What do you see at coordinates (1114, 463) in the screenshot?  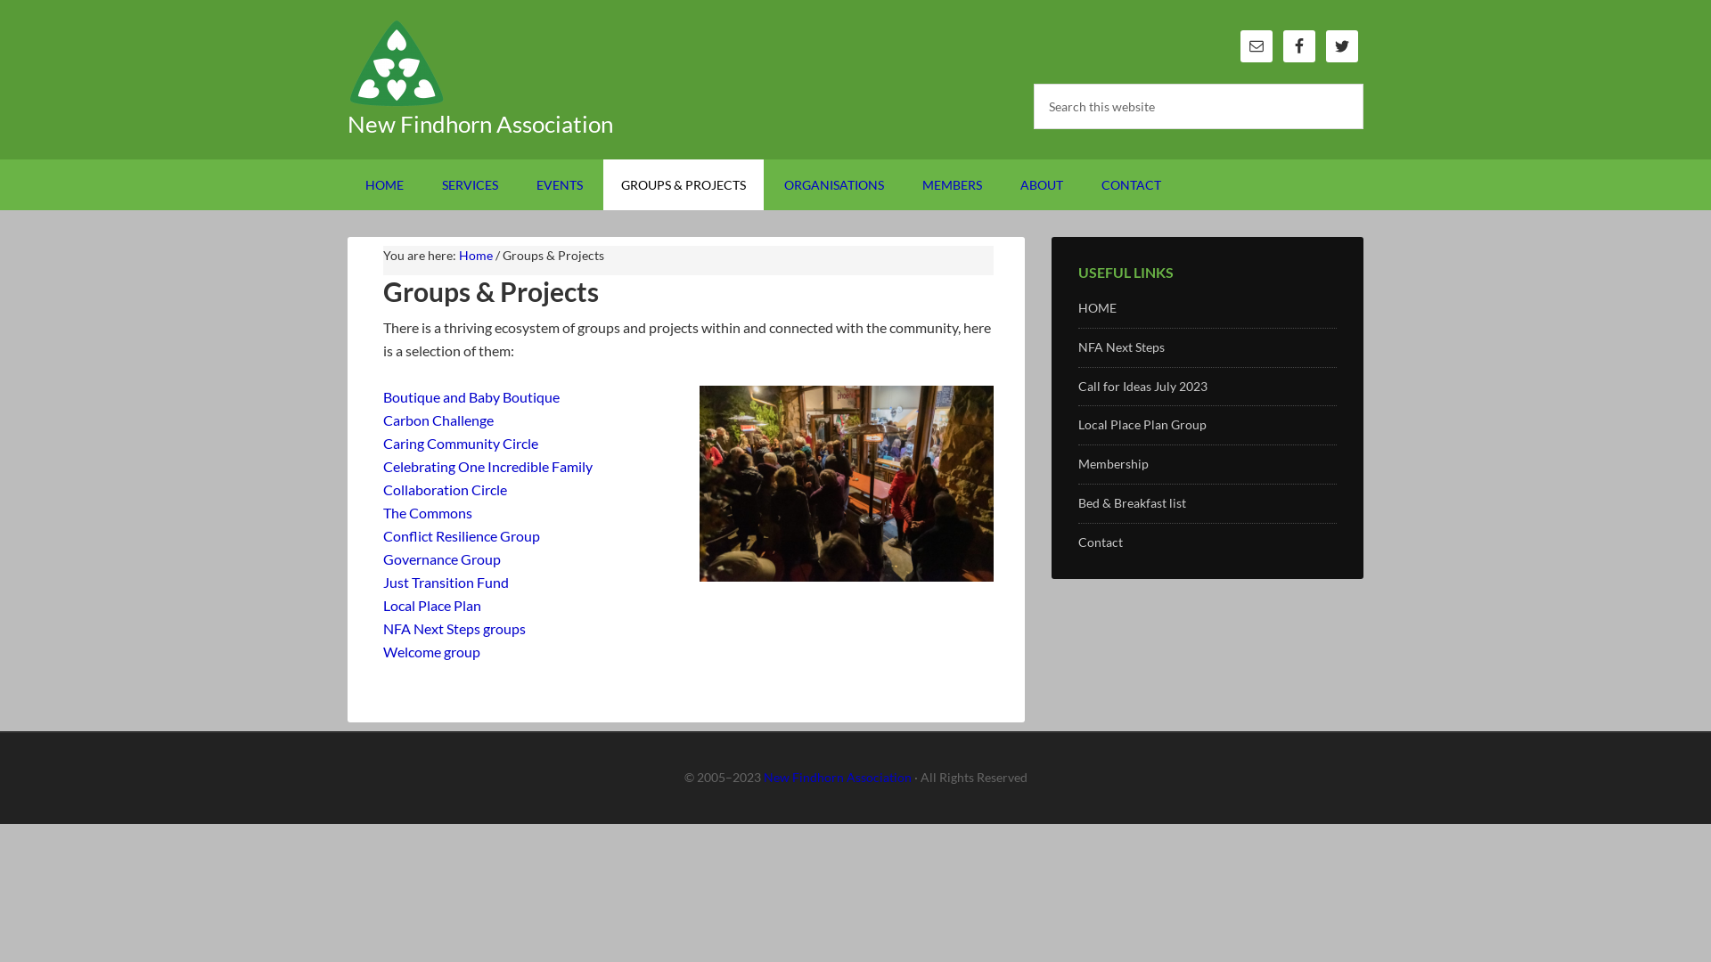 I see `Membership` at bounding box center [1114, 463].